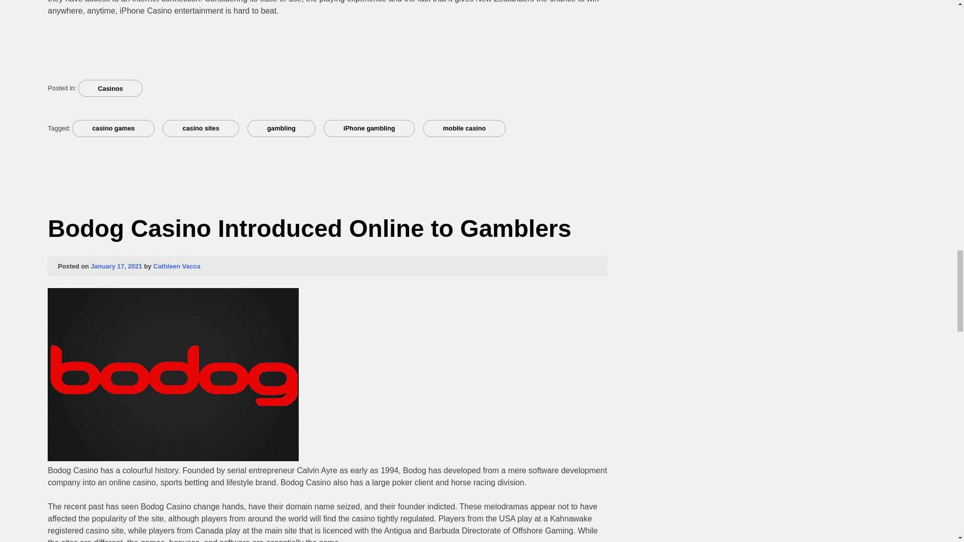 This screenshot has height=542, width=964. What do you see at coordinates (282, 128) in the screenshot?
I see `gambling` at bounding box center [282, 128].